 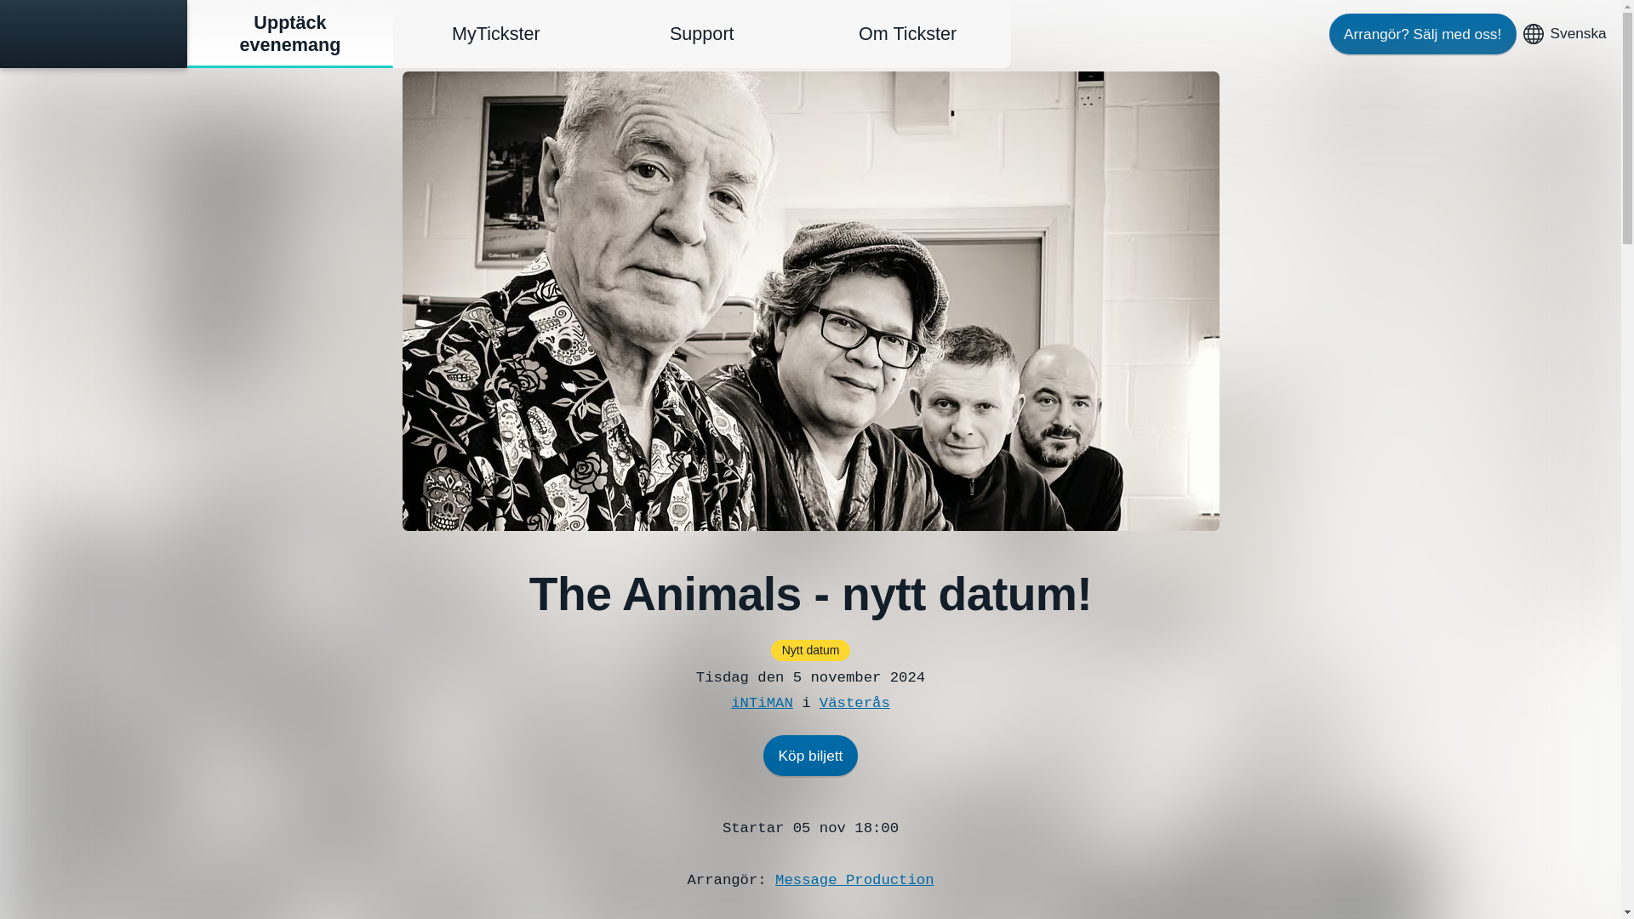 What do you see at coordinates (1561, 34) in the screenshot?
I see `Svenska` at bounding box center [1561, 34].